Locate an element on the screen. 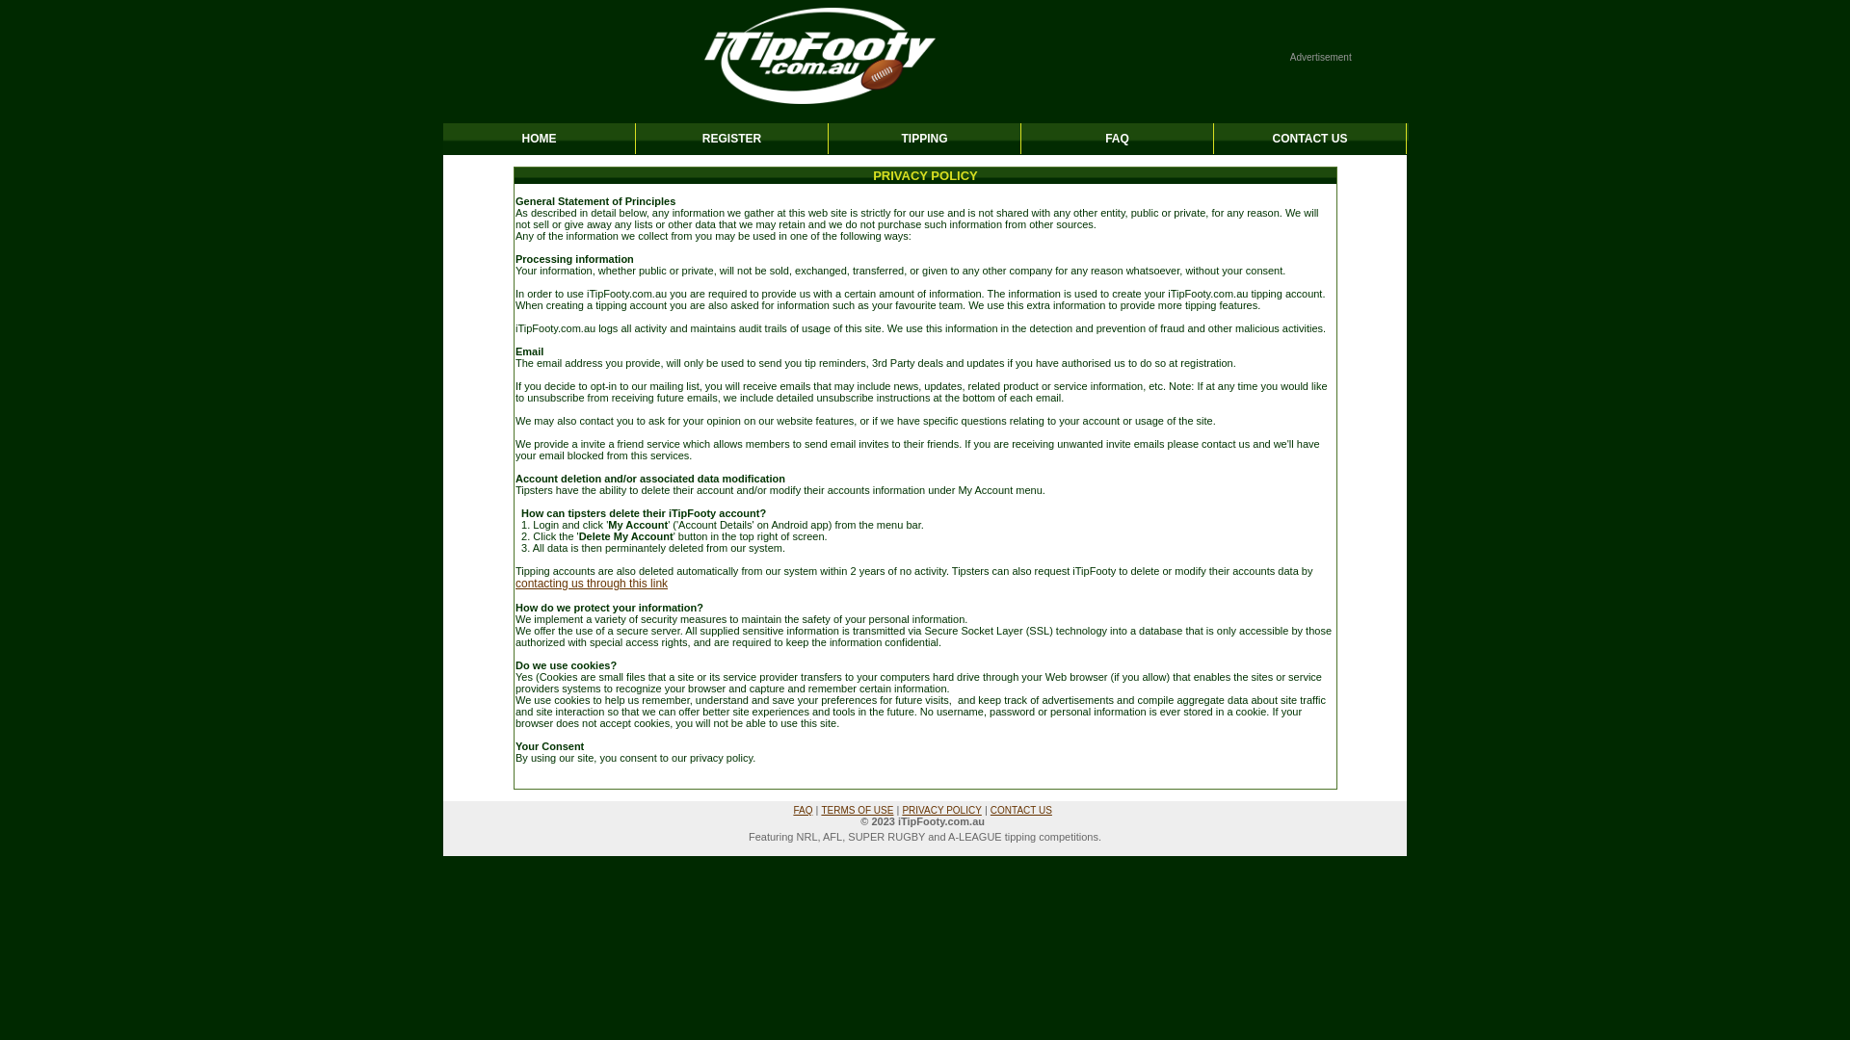 Image resolution: width=1850 pixels, height=1040 pixels. FAQ is located at coordinates (1118, 139).